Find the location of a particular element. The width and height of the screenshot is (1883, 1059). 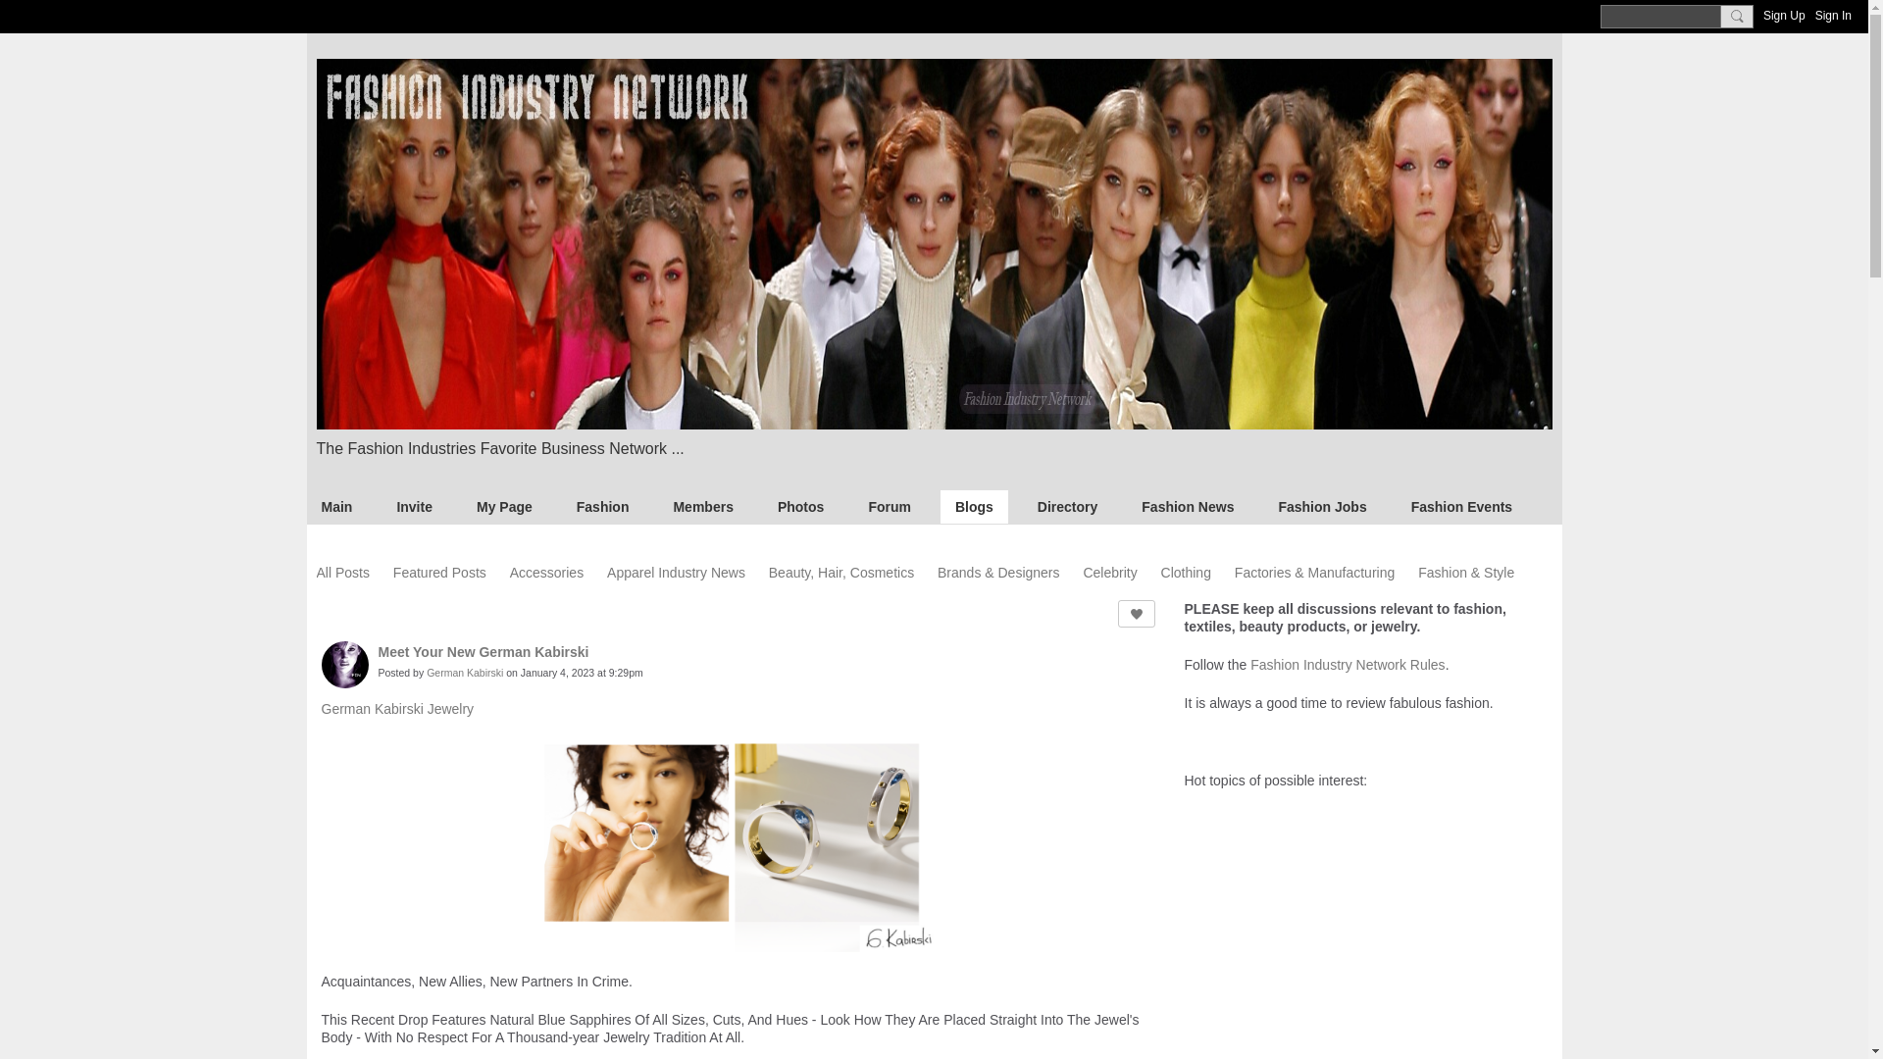

Accessories is located at coordinates (547, 573).